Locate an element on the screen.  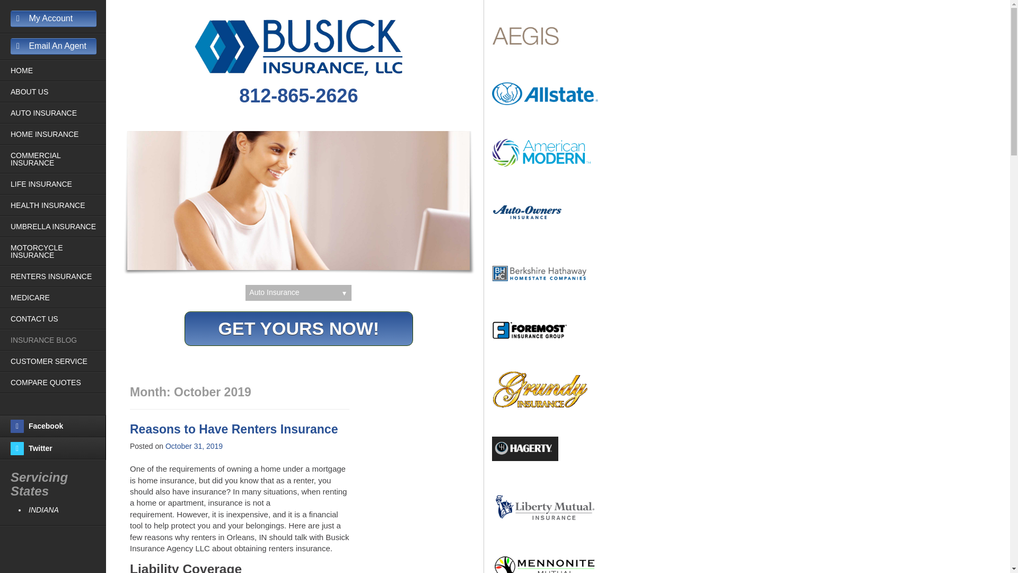
LIFE INSURANCE is located at coordinates (58, 184).